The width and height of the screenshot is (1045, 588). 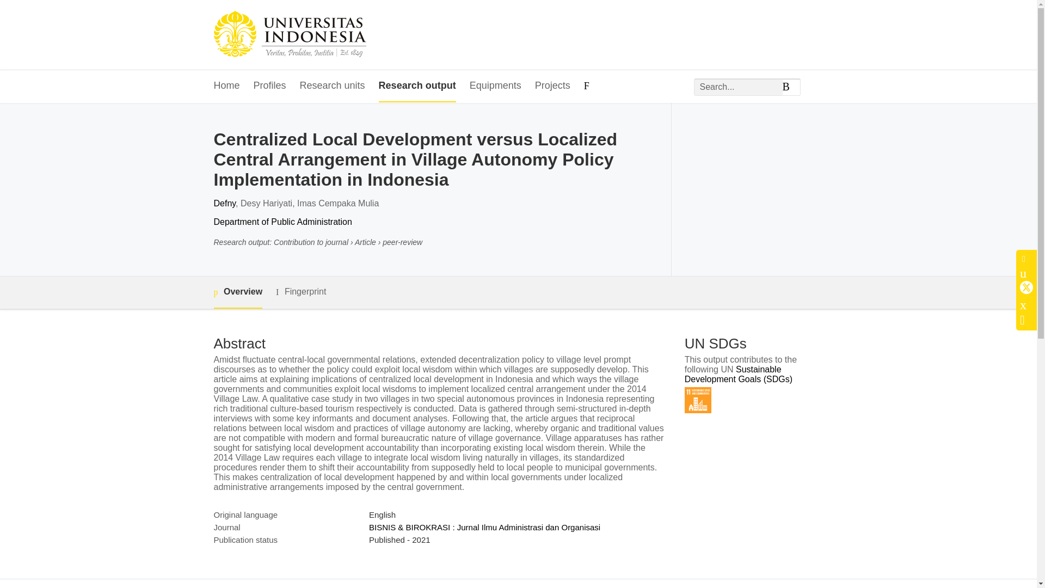 What do you see at coordinates (290, 35) in the screenshot?
I see `Universitas Indonesia Home` at bounding box center [290, 35].